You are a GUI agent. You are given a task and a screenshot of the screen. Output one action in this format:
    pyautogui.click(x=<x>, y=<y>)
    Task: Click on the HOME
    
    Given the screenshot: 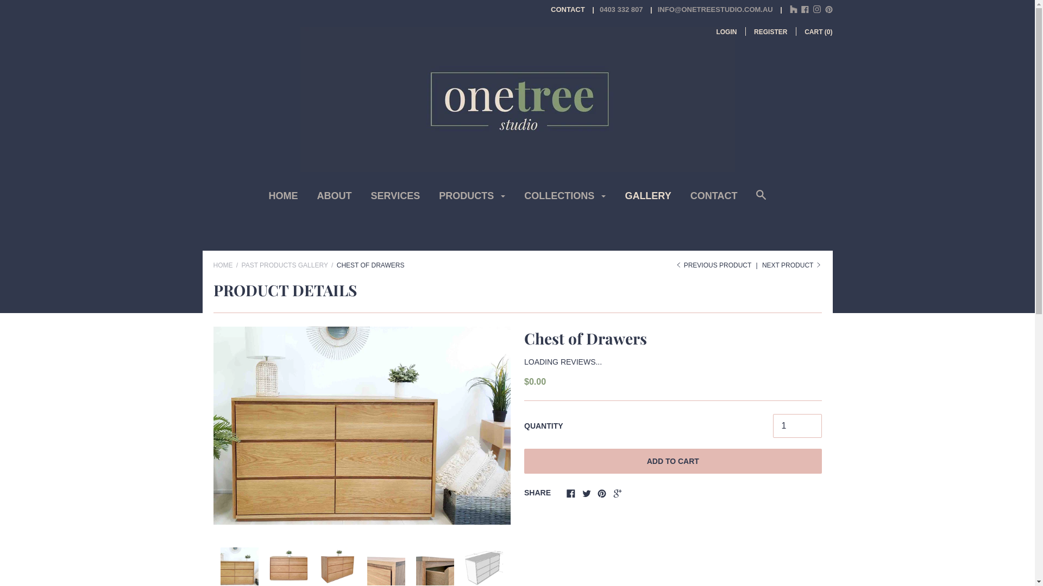 What is the action you would take?
    pyautogui.click(x=284, y=200)
    